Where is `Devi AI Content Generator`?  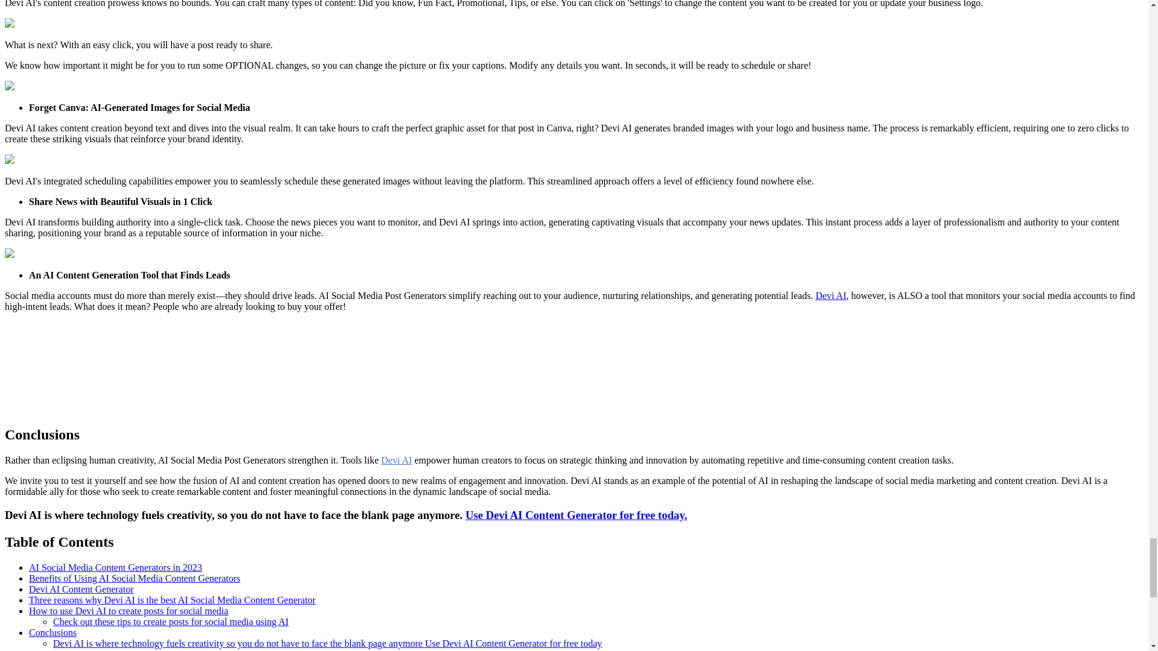
Devi AI Content Generator is located at coordinates (81, 589).